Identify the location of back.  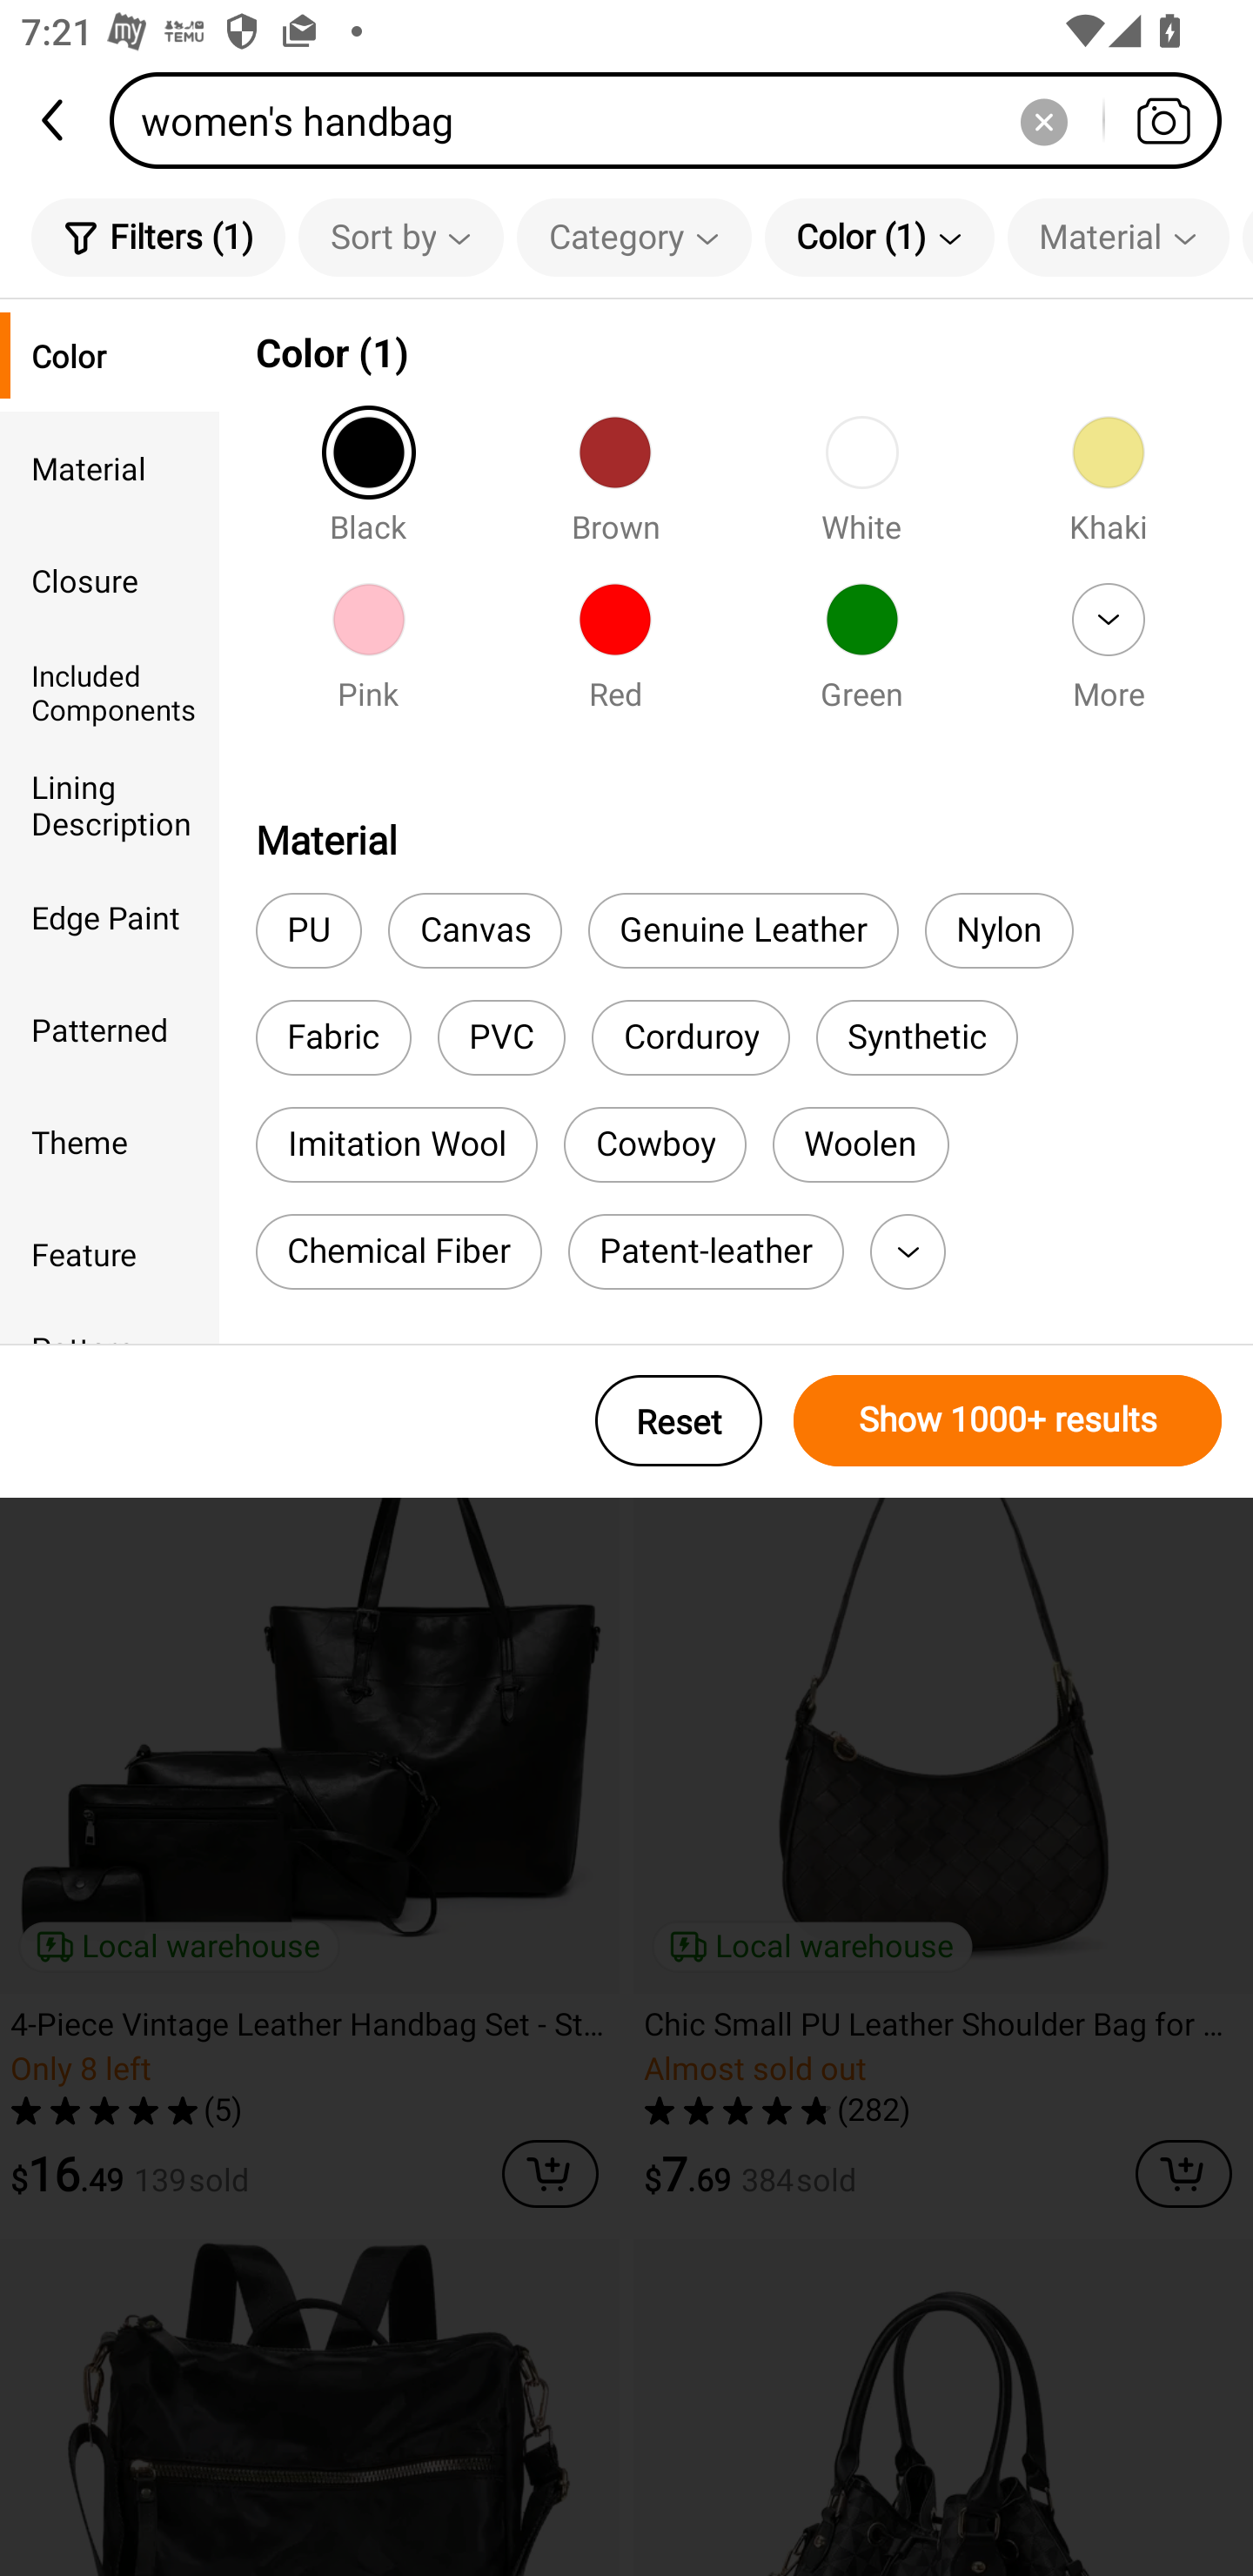
(55, 120).